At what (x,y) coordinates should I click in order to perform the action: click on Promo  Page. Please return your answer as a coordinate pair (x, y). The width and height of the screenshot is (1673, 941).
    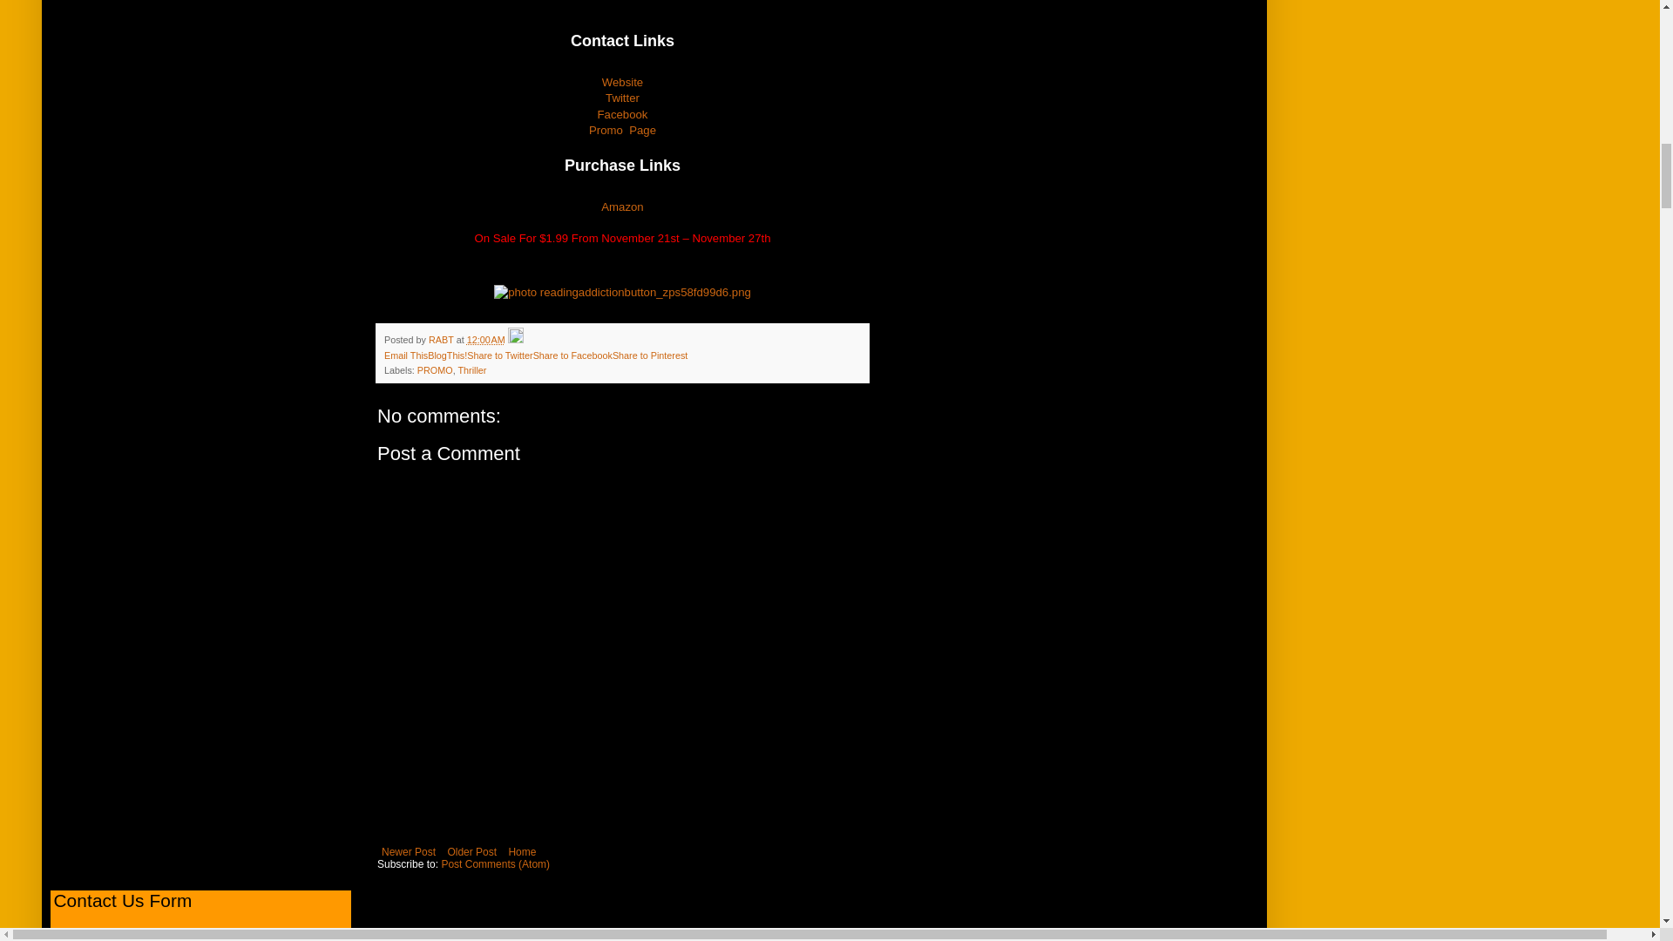
    Looking at the image, I should click on (622, 129).